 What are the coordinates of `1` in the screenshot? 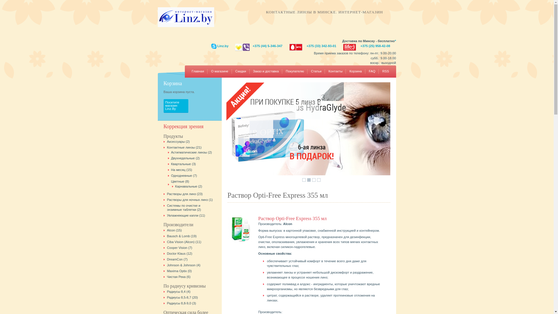 It's located at (304, 180).